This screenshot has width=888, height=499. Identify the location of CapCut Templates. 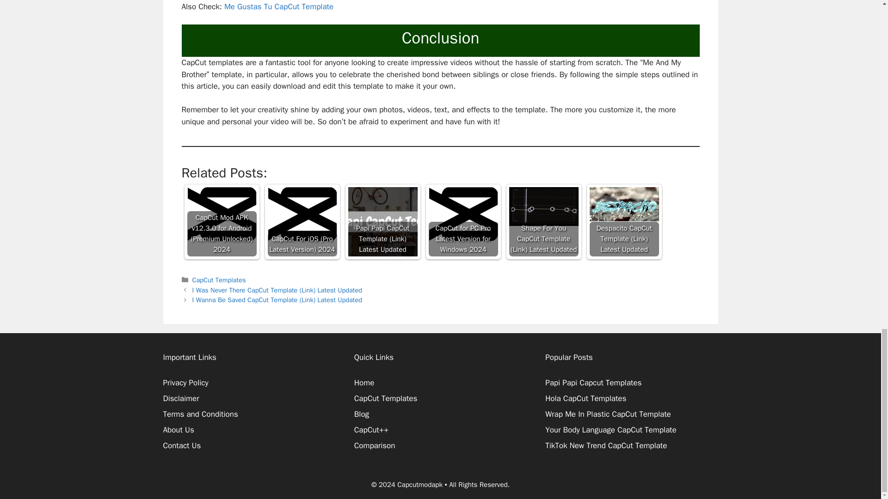
(219, 280).